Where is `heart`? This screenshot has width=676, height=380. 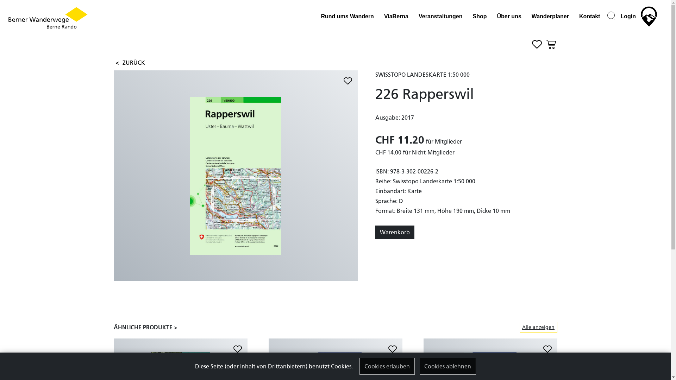 heart is located at coordinates (348, 81).